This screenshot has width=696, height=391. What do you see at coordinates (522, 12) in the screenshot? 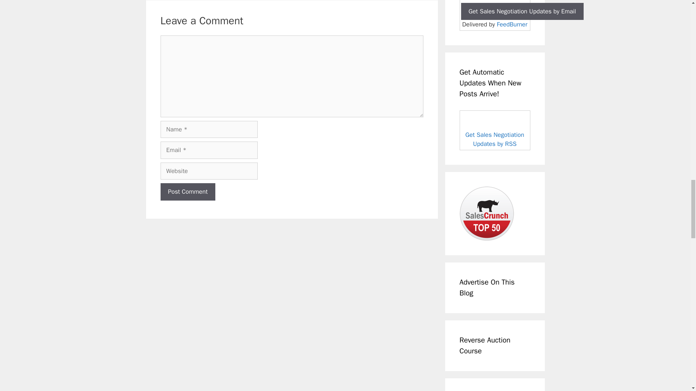
I see `Get Sales Negotiation Updates by Email` at bounding box center [522, 12].